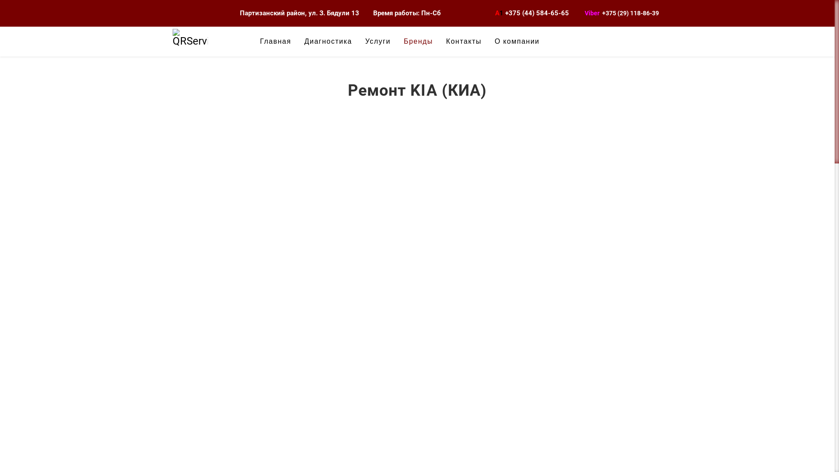 This screenshot has height=472, width=839. What do you see at coordinates (631, 13) in the screenshot?
I see `+375 (29) 118-86-39` at bounding box center [631, 13].